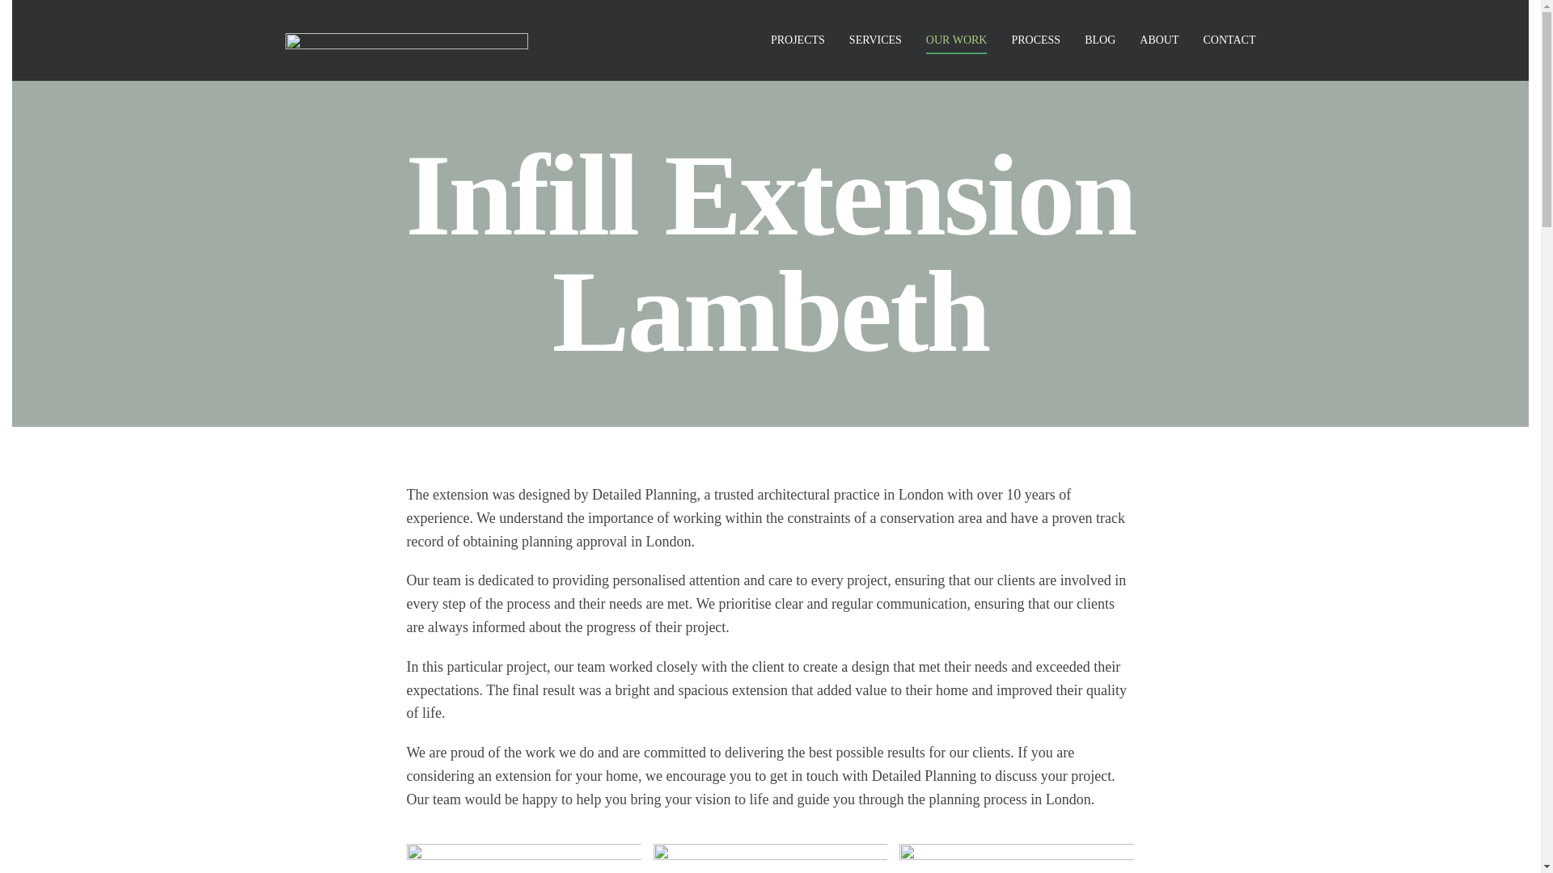 This screenshot has height=873, width=1553. What do you see at coordinates (798, 40) in the screenshot?
I see `PROJECTS` at bounding box center [798, 40].